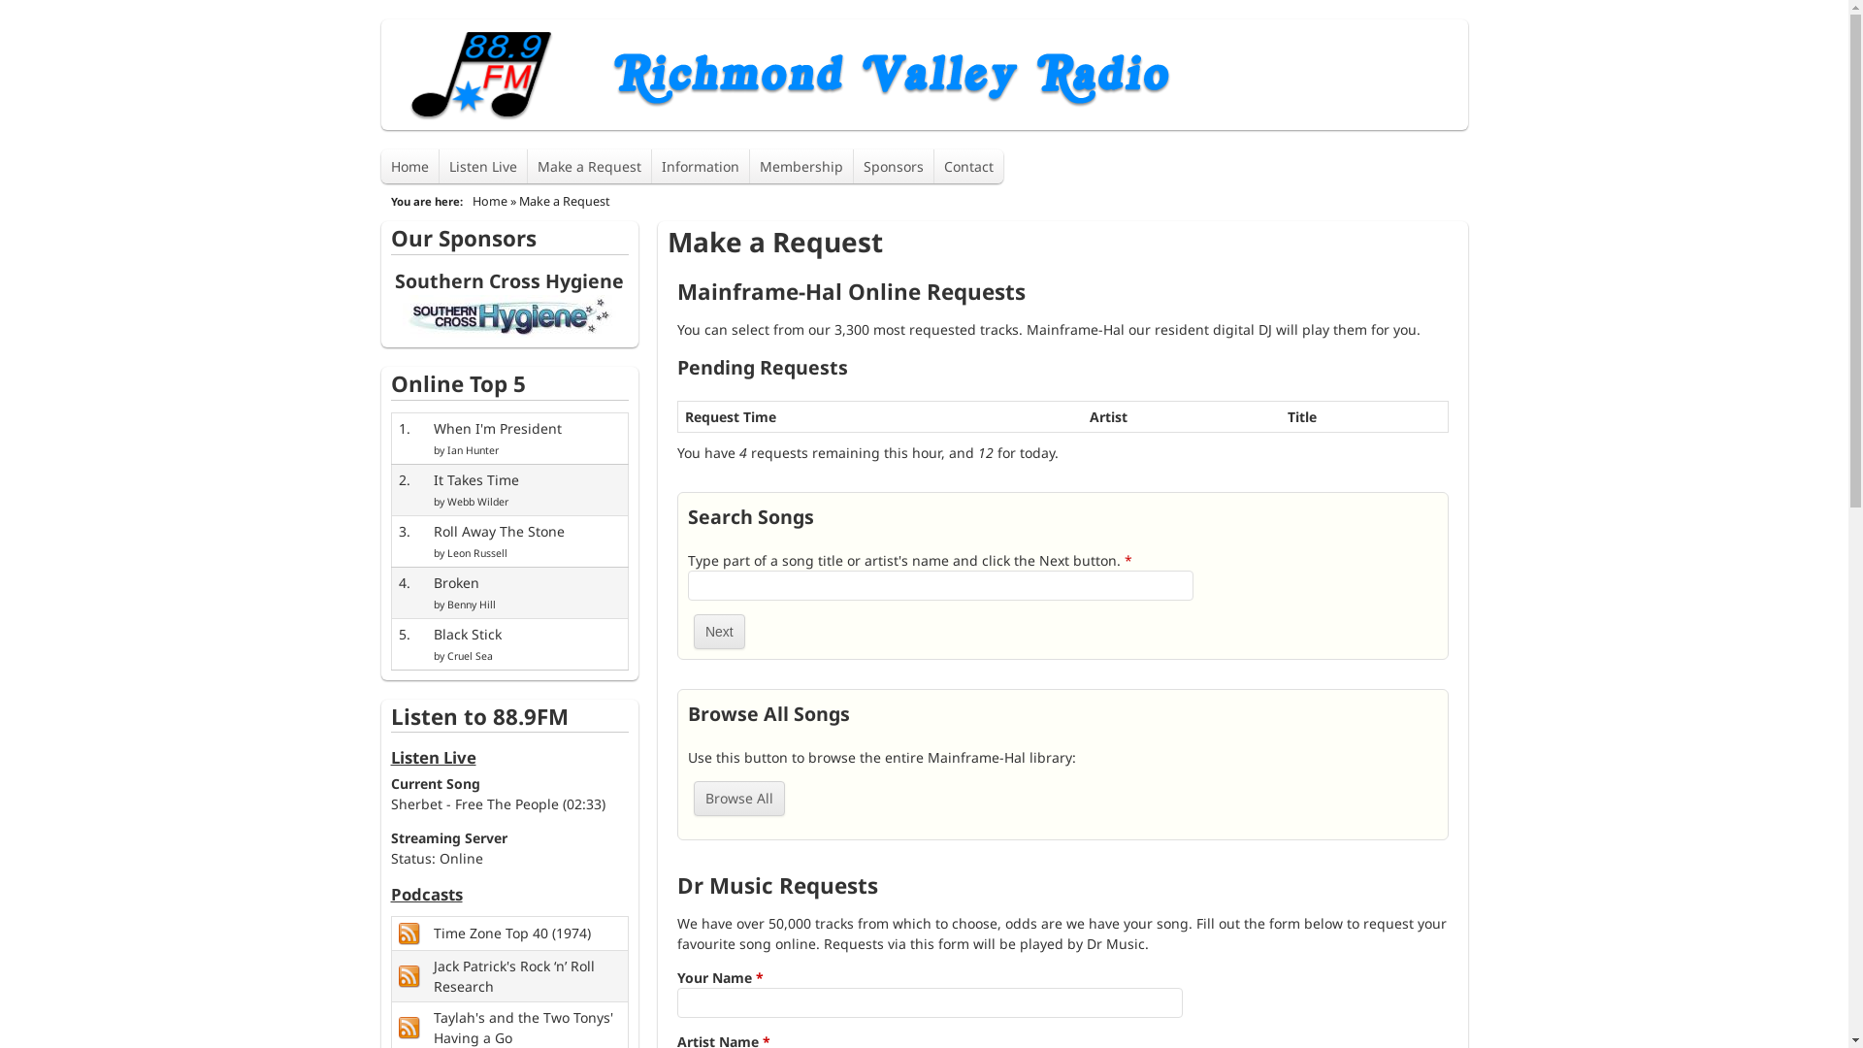 This screenshot has height=1048, width=1863. I want to click on Taylah's and the Two Tonys' Having a Go, so click(524, 1028).